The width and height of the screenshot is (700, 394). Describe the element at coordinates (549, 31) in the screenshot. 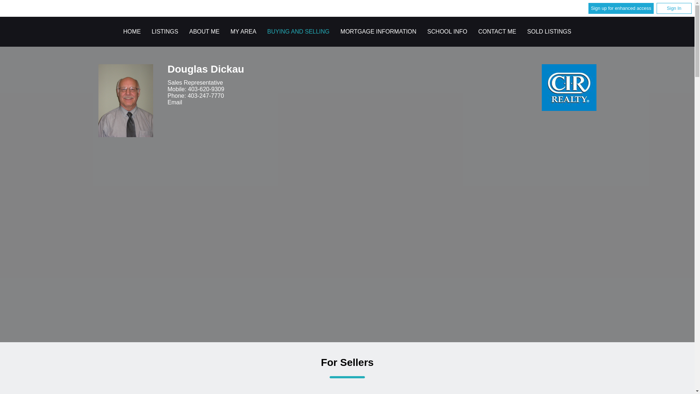

I see `SOLD LISTINGS` at that location.